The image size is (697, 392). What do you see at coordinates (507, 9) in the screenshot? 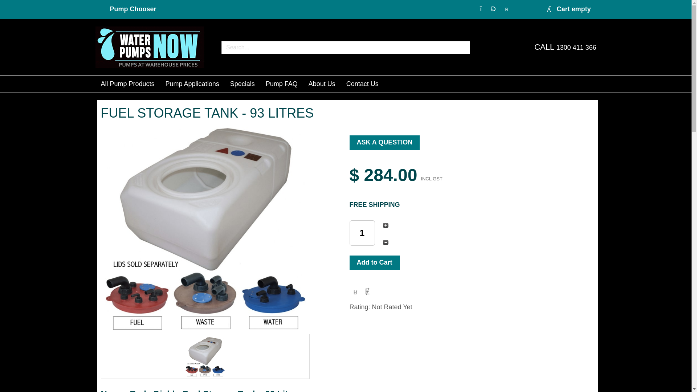
I see `Your Account` at bounding box center [507, 9].